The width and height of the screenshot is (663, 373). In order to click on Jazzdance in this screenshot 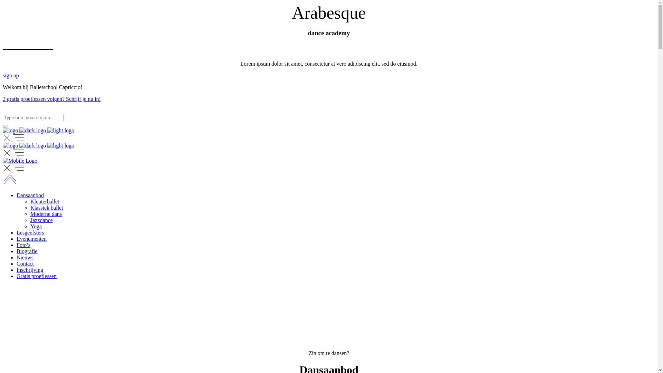, I will do `click(41, 220)`.